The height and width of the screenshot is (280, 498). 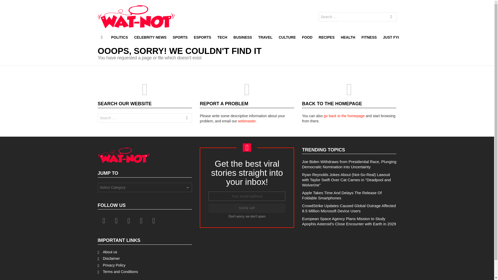 What do you see at coordinates (180, 37) in the screenshot?
I see `SPORTS` at bounding box center [180, 37].